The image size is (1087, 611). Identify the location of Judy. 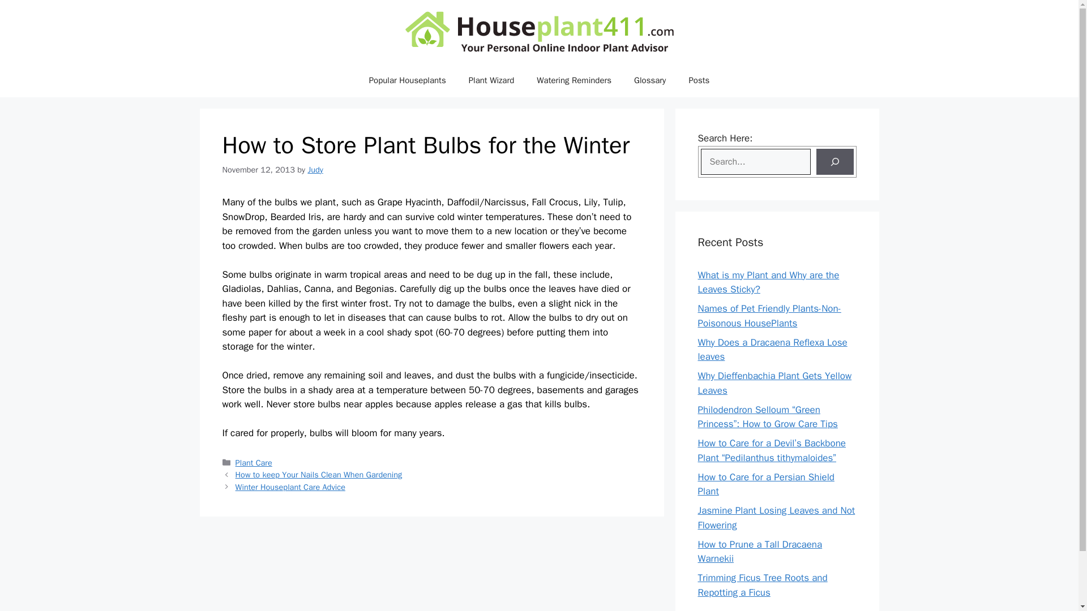
(315, 169).